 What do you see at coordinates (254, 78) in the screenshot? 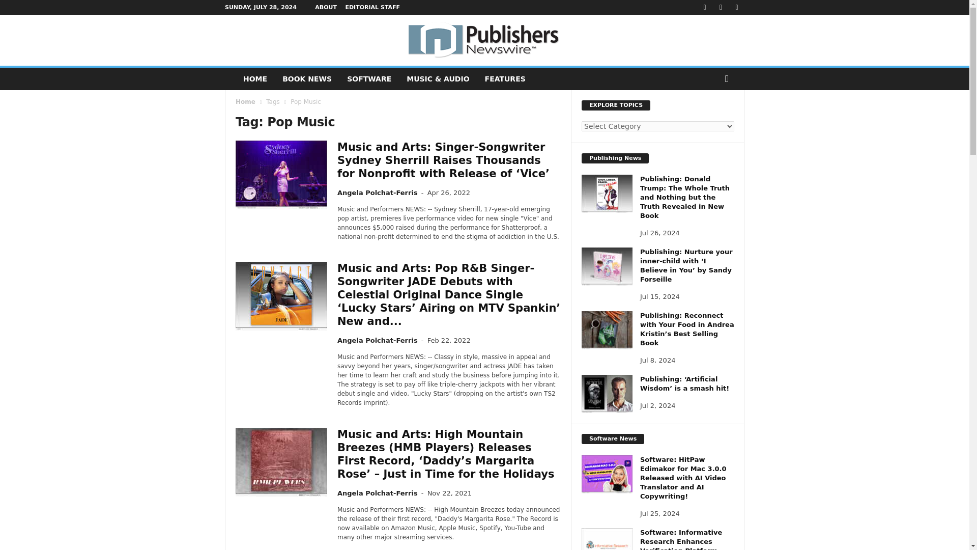
I see `HOME` at bounding box center [254, 78].